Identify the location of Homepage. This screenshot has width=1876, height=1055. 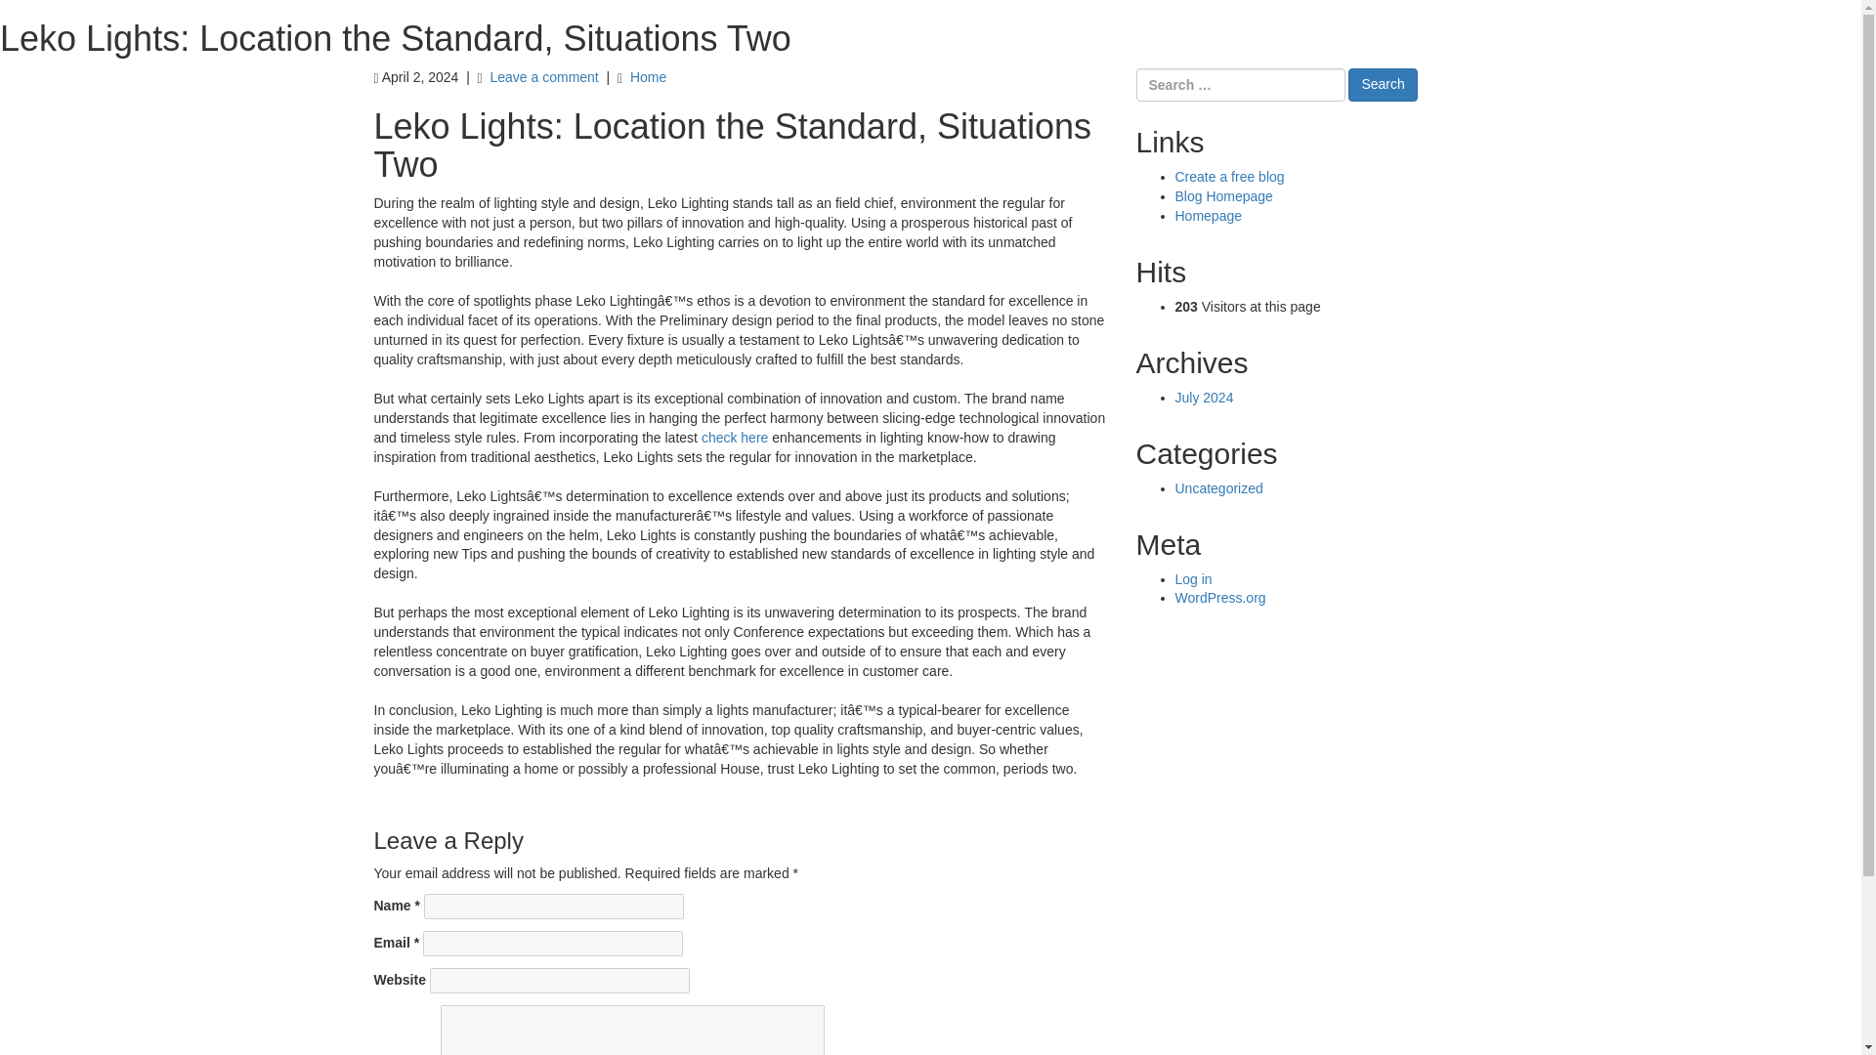
(1208, 215).